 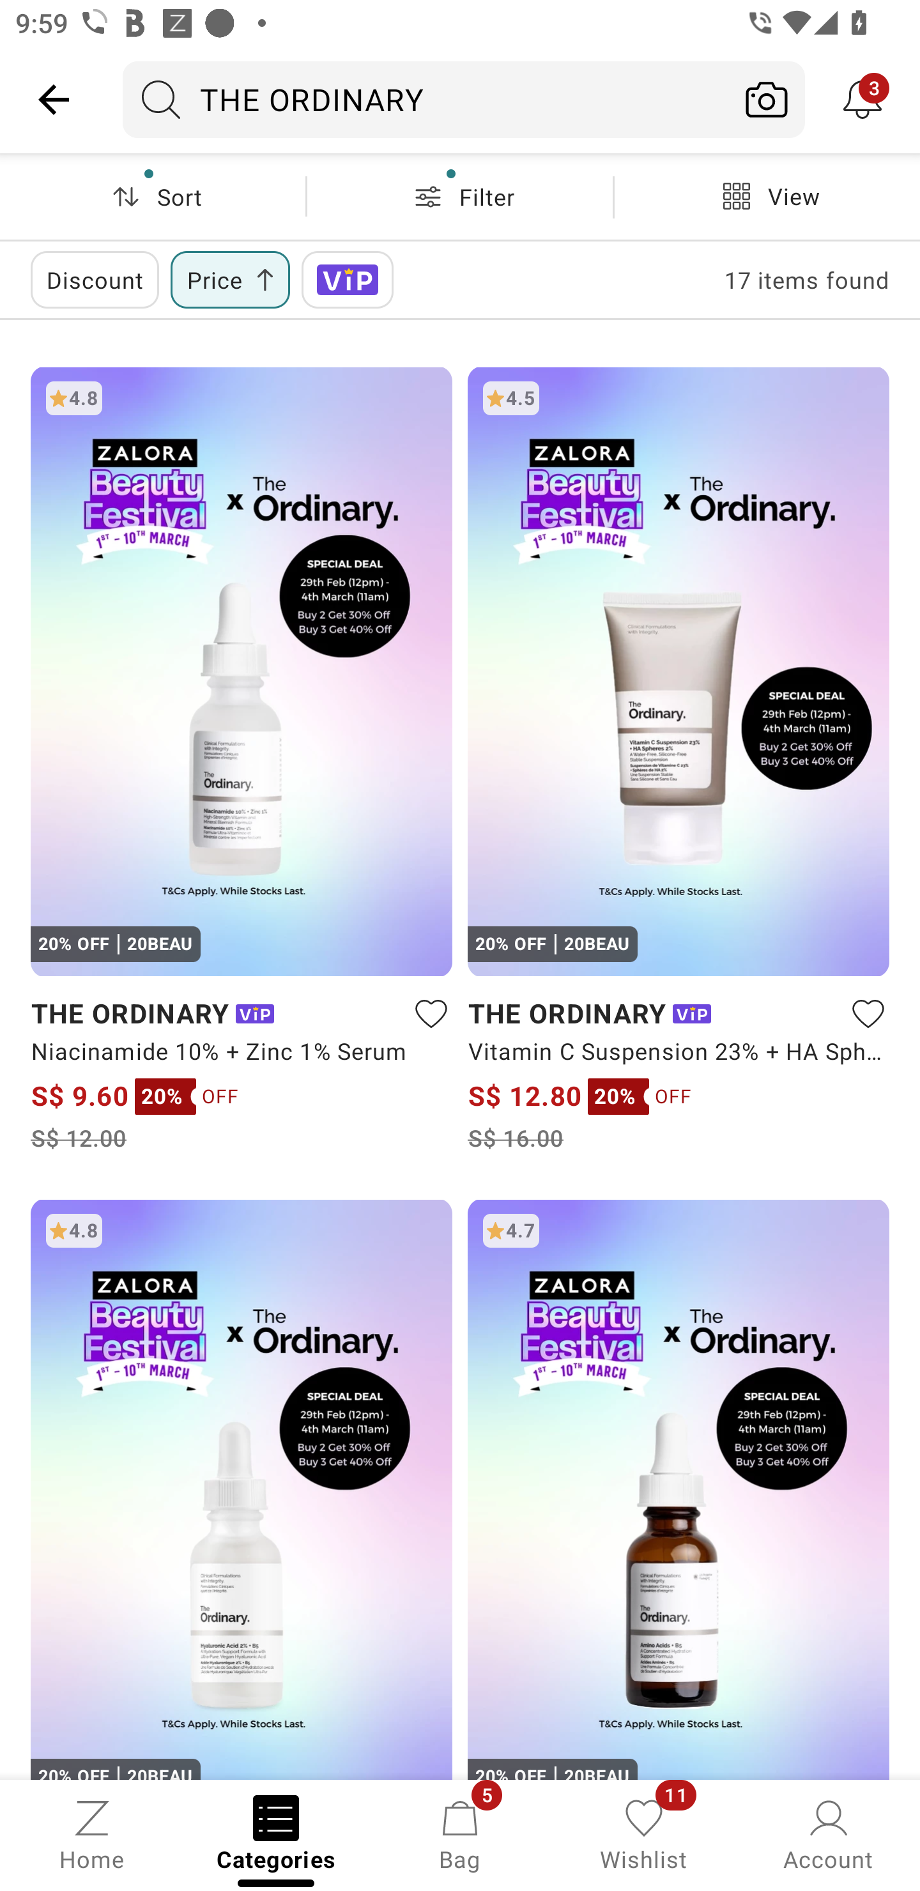 I want to click on Discount, so click(x=95, y=280).